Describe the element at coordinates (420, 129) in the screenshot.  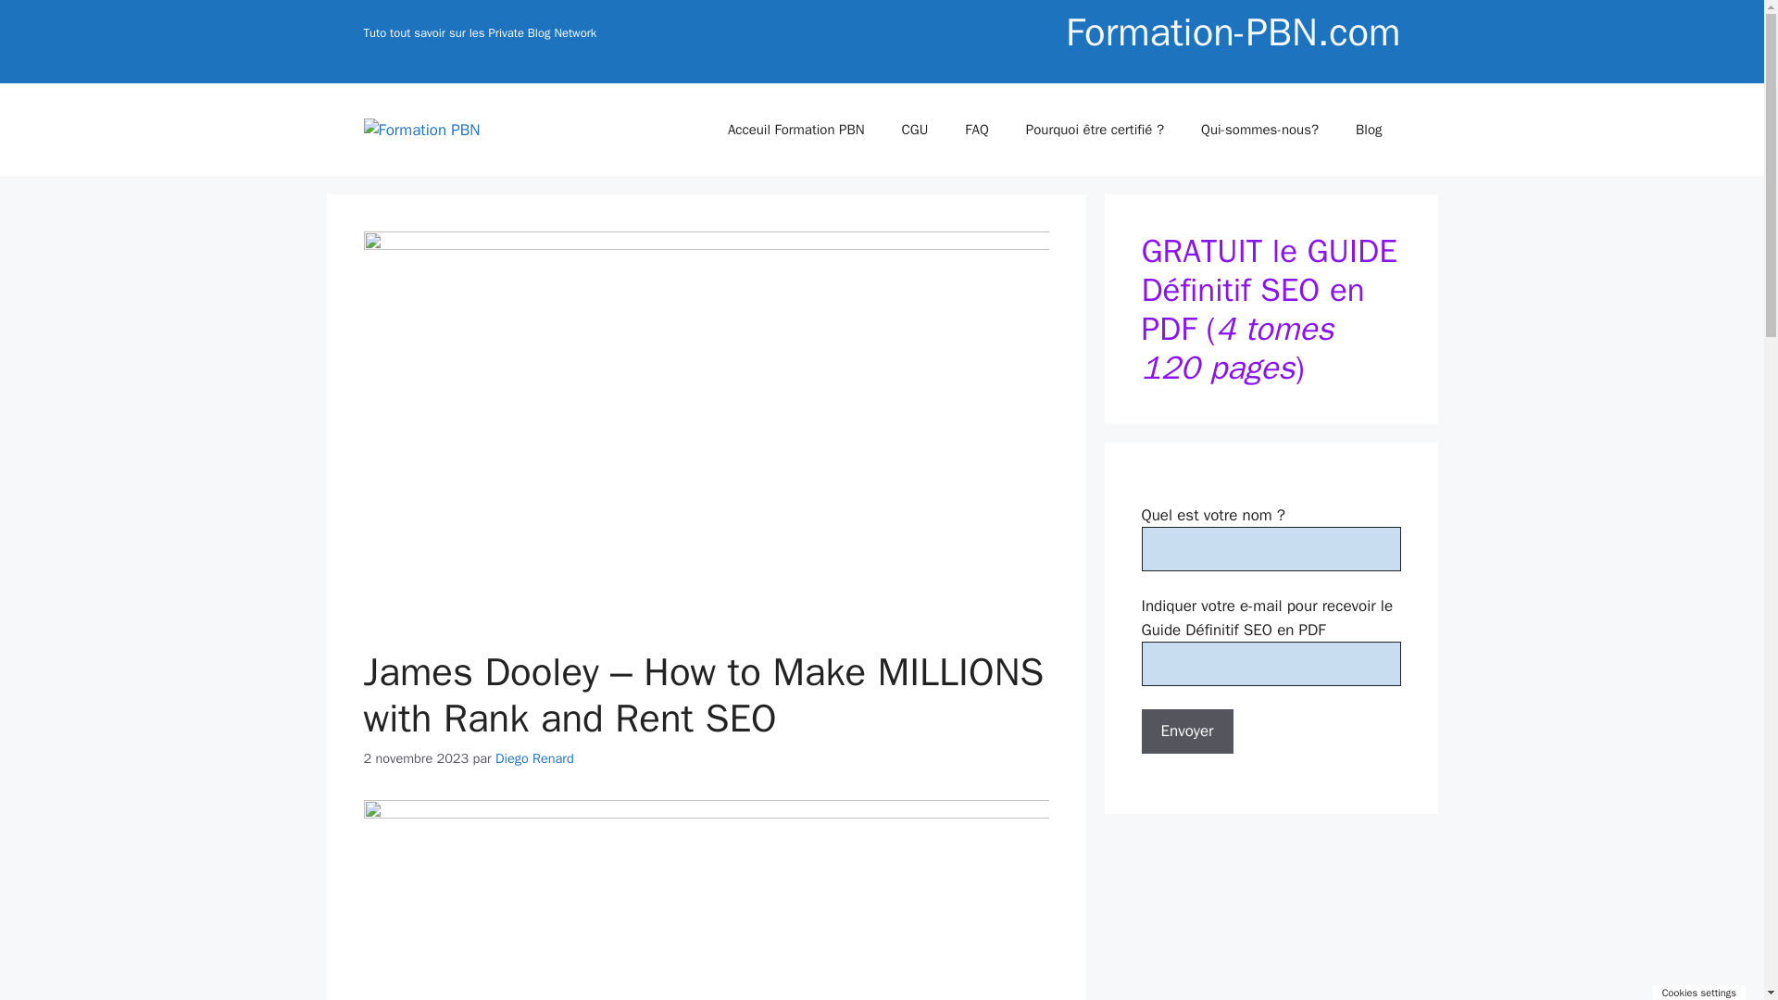
I see `Formation PBN` at that location.